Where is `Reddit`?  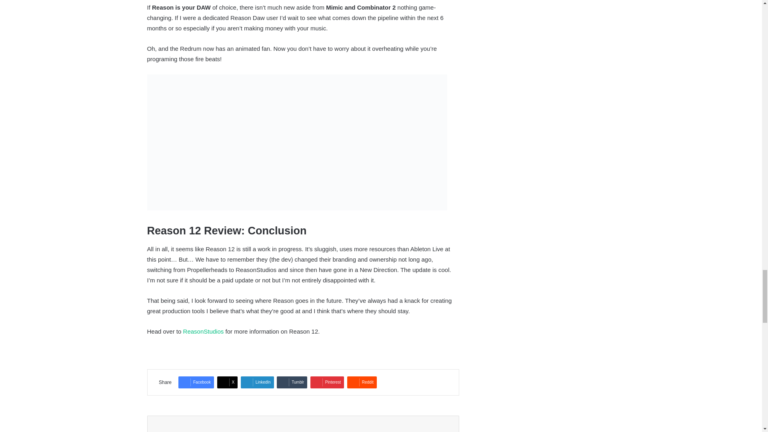
Reddit is located at coordinates (362, 382).